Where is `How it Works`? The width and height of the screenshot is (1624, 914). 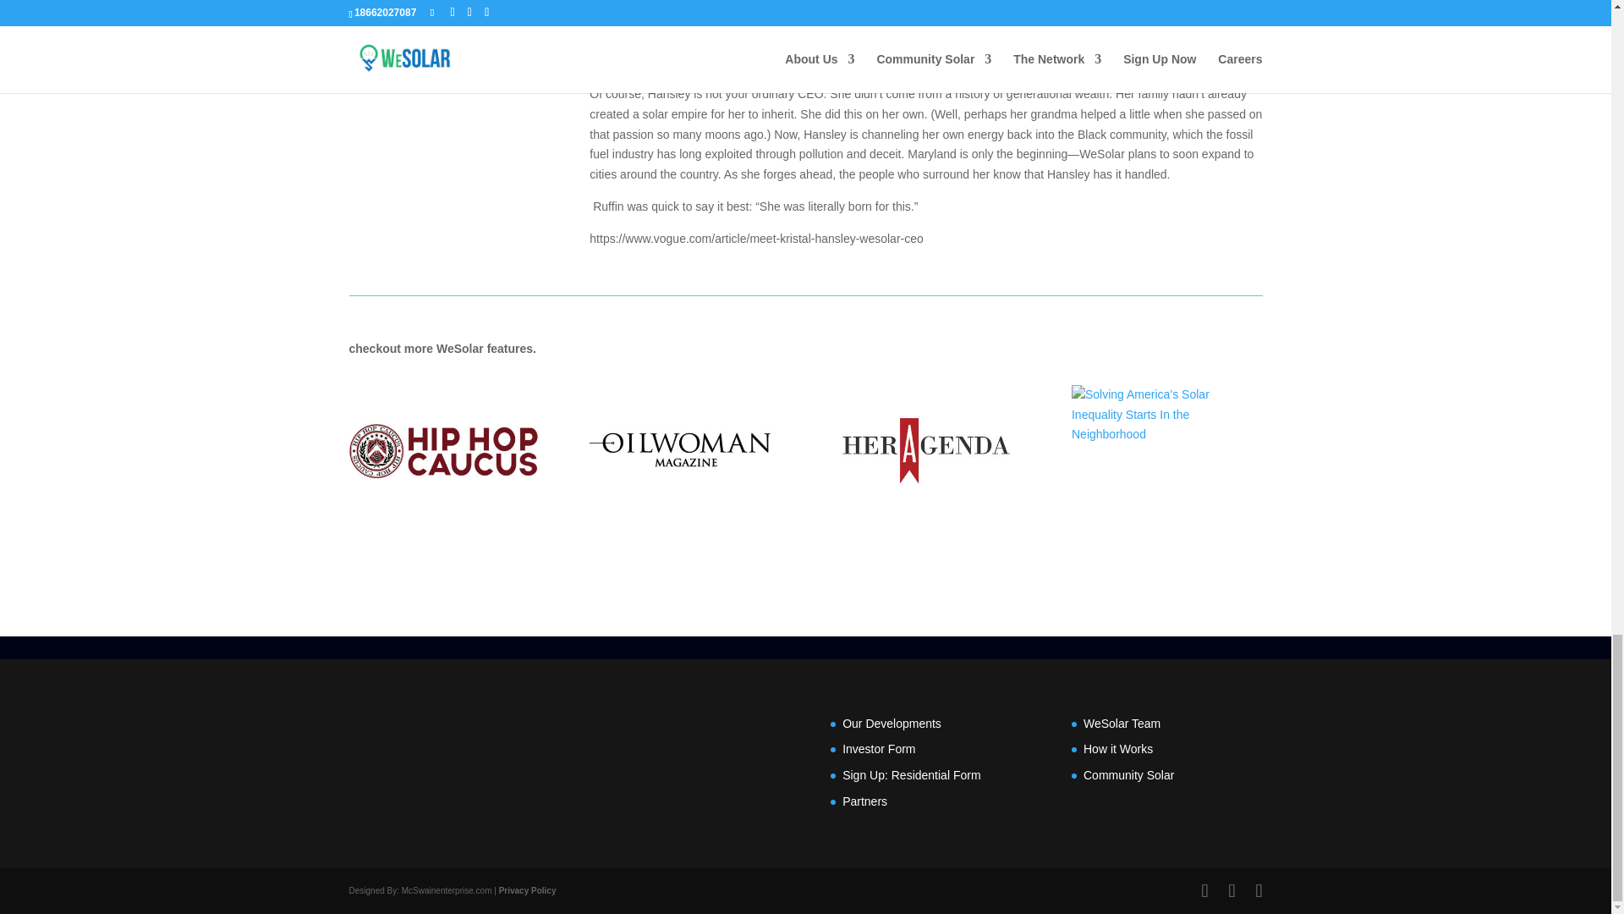 How it Works is located at coordinates (1118, 748).